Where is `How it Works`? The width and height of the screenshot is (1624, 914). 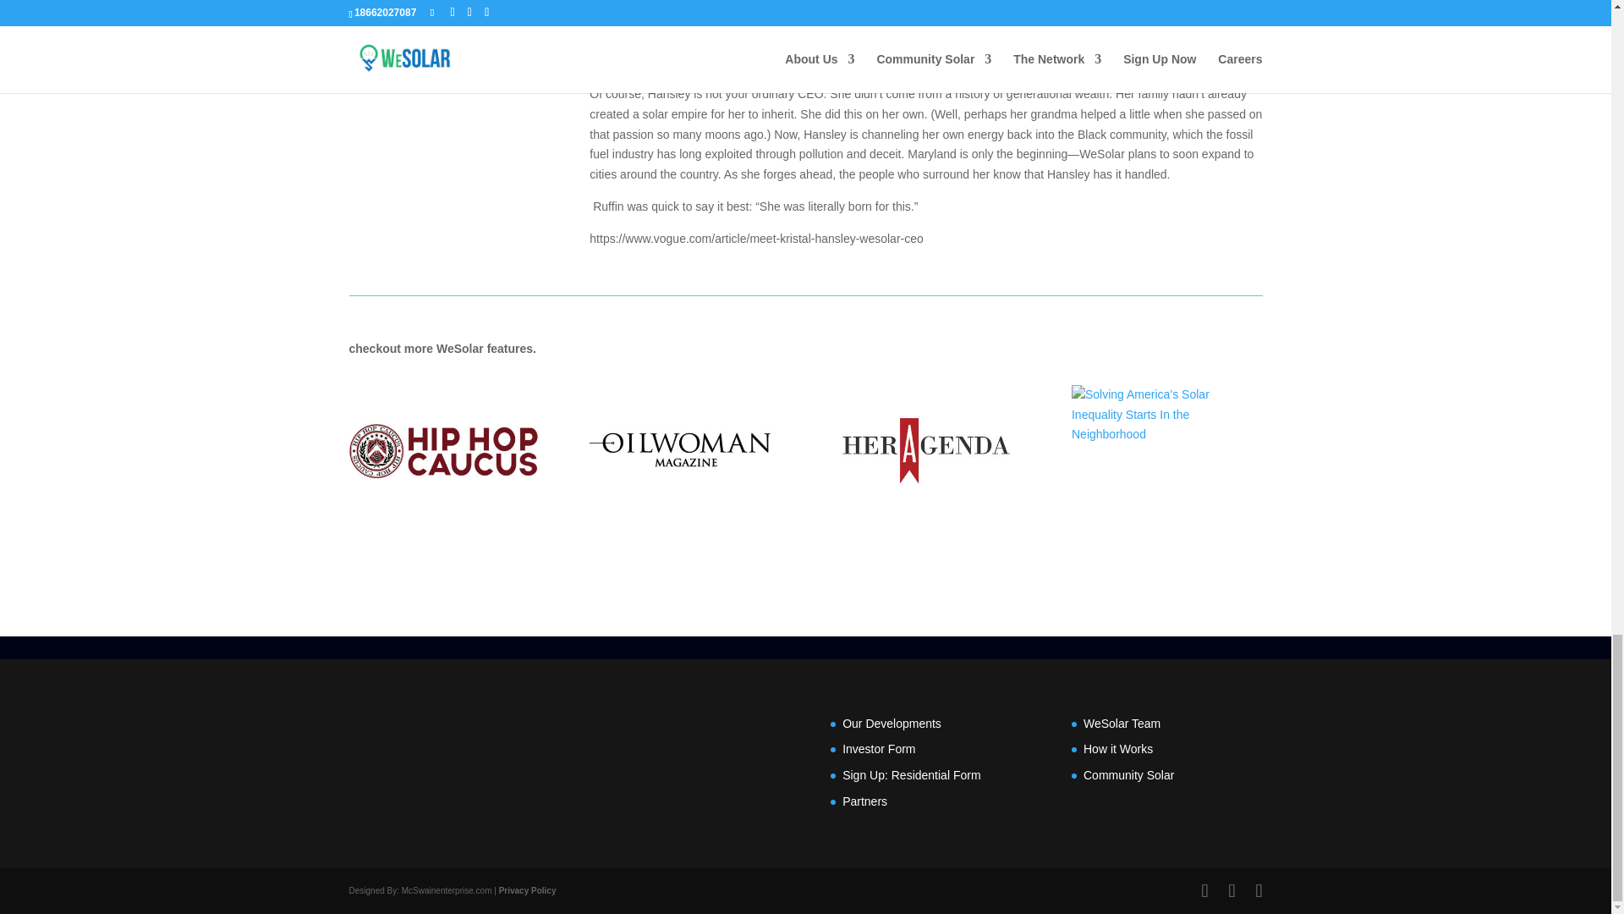 How it Works is located at coordinates (1118, 748).